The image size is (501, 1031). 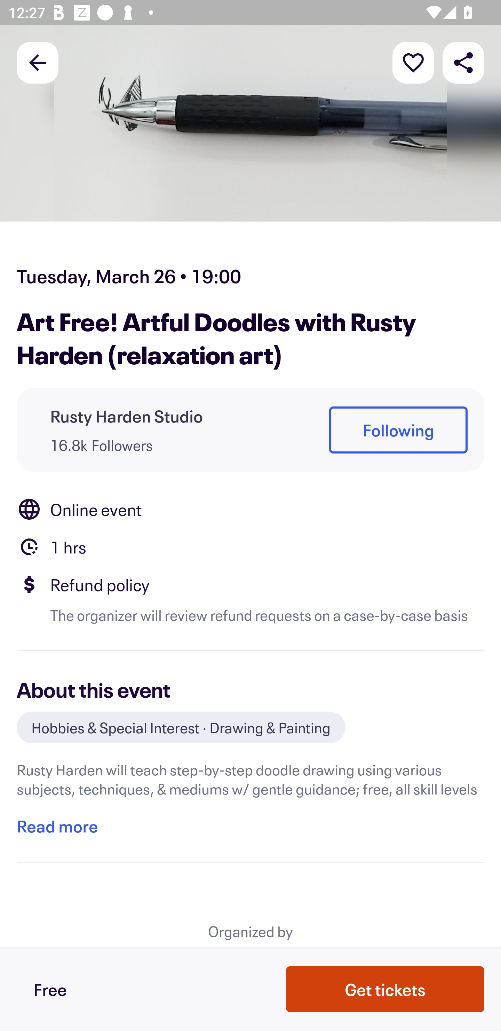 I want to click on Rusty Harden Studio, so click(x=127, y=416).